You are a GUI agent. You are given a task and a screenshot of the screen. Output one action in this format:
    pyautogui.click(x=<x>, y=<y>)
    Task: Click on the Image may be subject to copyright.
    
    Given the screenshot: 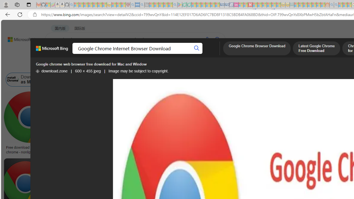 What is the action you would take?
    pyautogui.click(x=138, y=71)
    